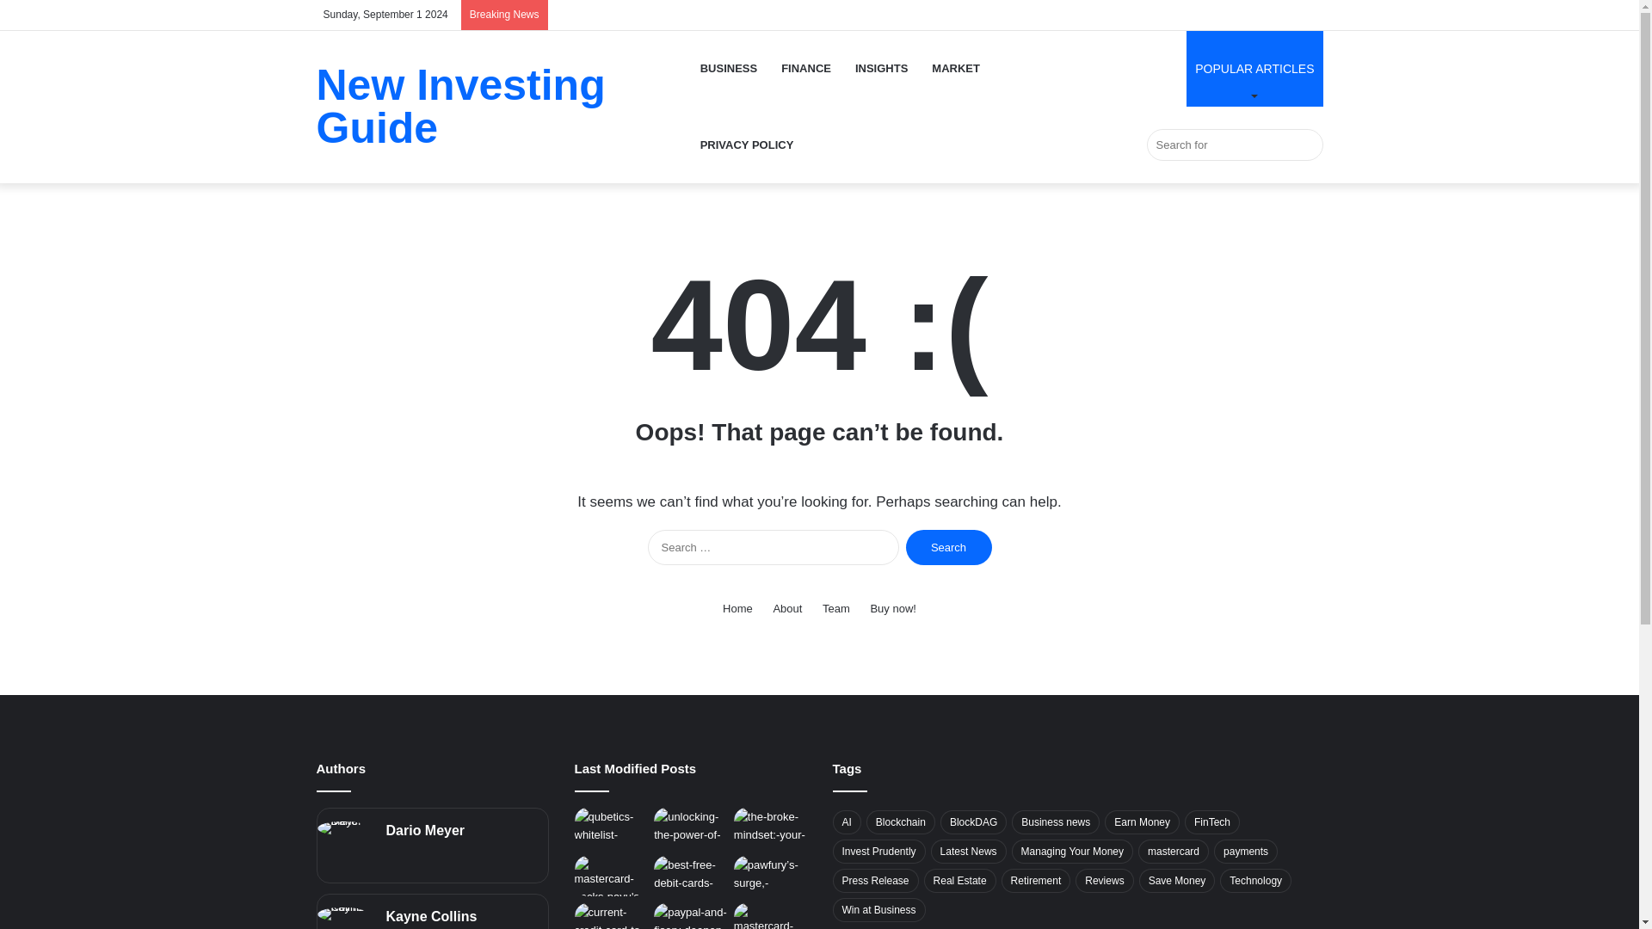 Image resolution: width=1652 pixels, height=929 pixels. Describe the element at coordinates (729, 68) in the screenshot. I see `BUSINESS` at that location.